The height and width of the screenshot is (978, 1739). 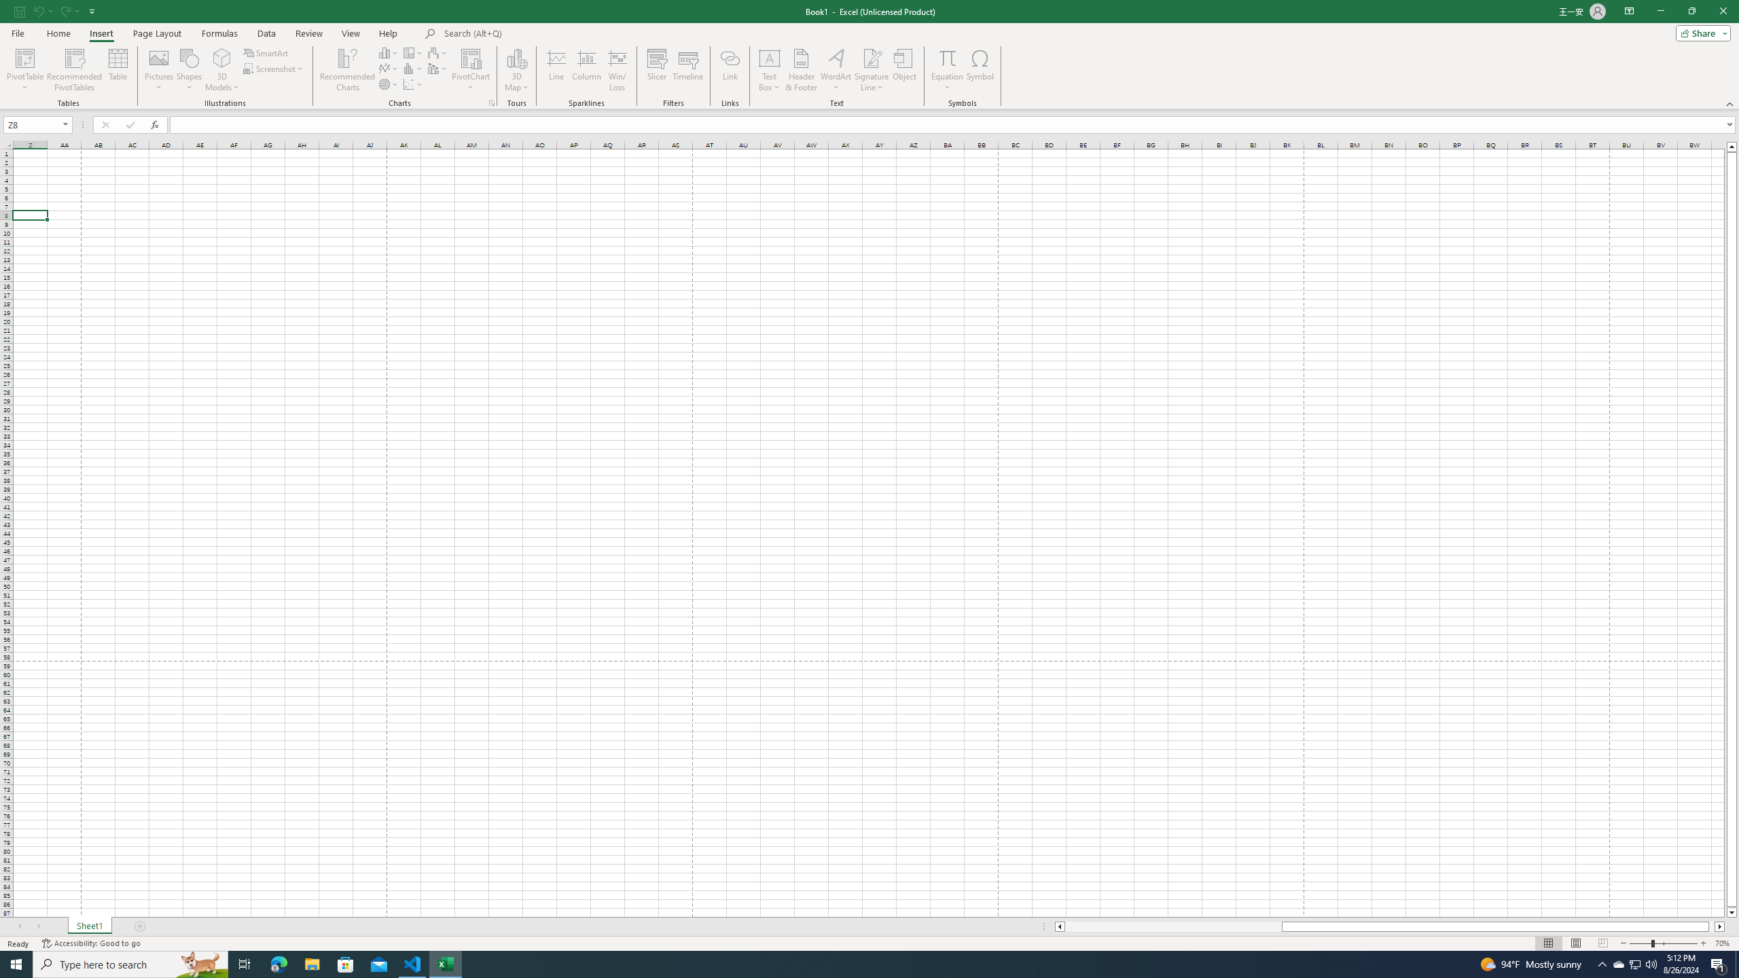 What do you see at coordinates (492, 103) in the screenshot?
I see `Recommended Charts` at bounding box center [492, 103].